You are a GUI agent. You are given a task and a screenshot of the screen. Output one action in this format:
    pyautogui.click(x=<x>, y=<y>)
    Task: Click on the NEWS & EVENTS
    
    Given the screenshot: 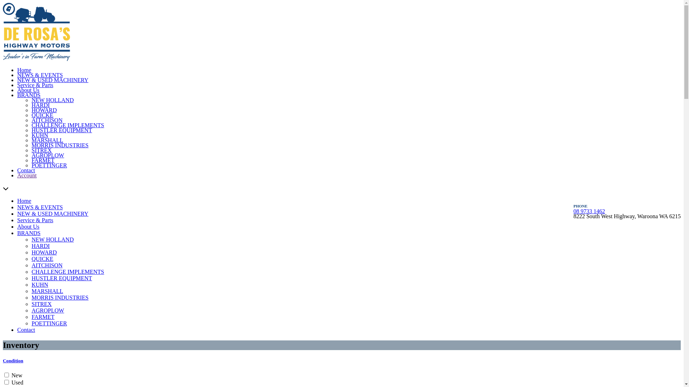 What is the action you would take?
    pyautogui.click(x=40, y=207)
    